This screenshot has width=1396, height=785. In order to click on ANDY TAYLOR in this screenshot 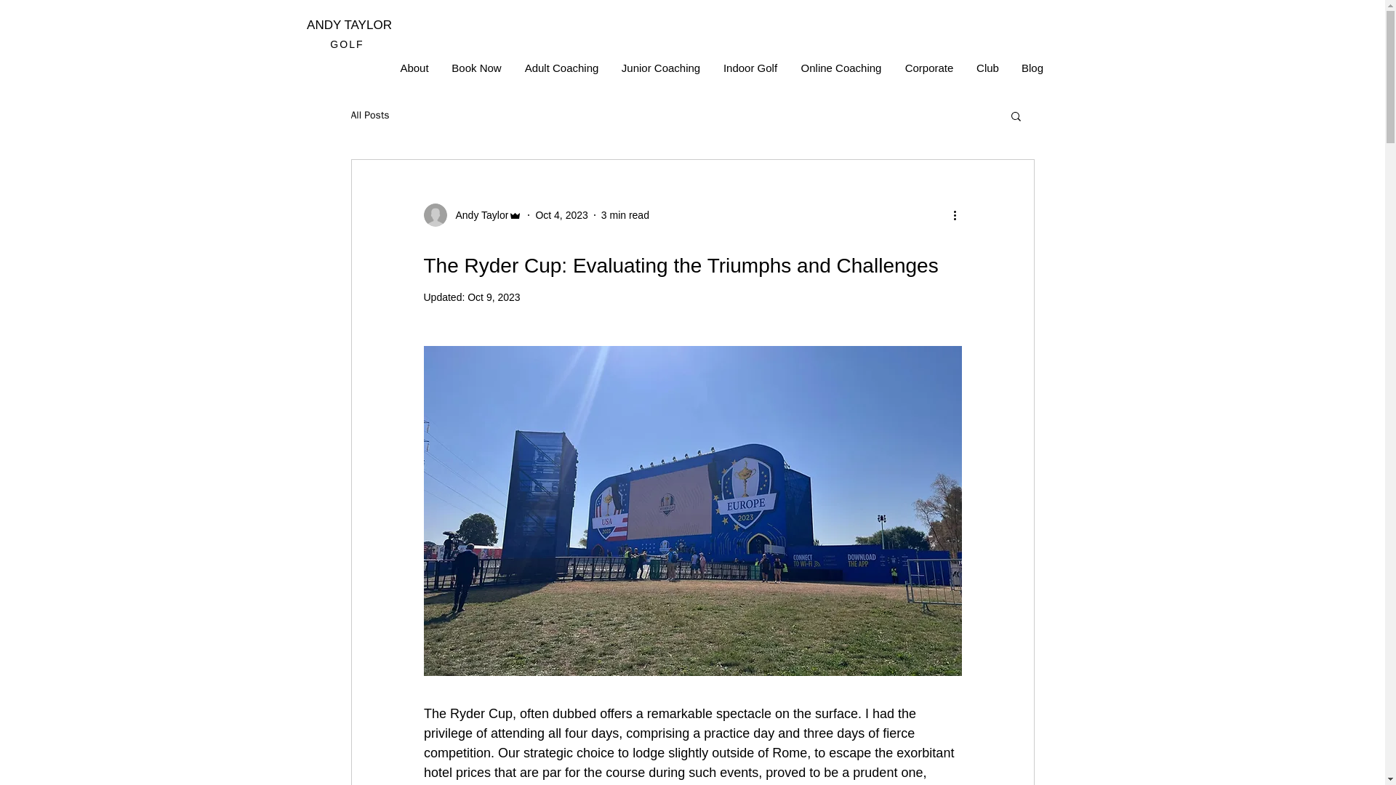, I will do `click(349, 25)`.